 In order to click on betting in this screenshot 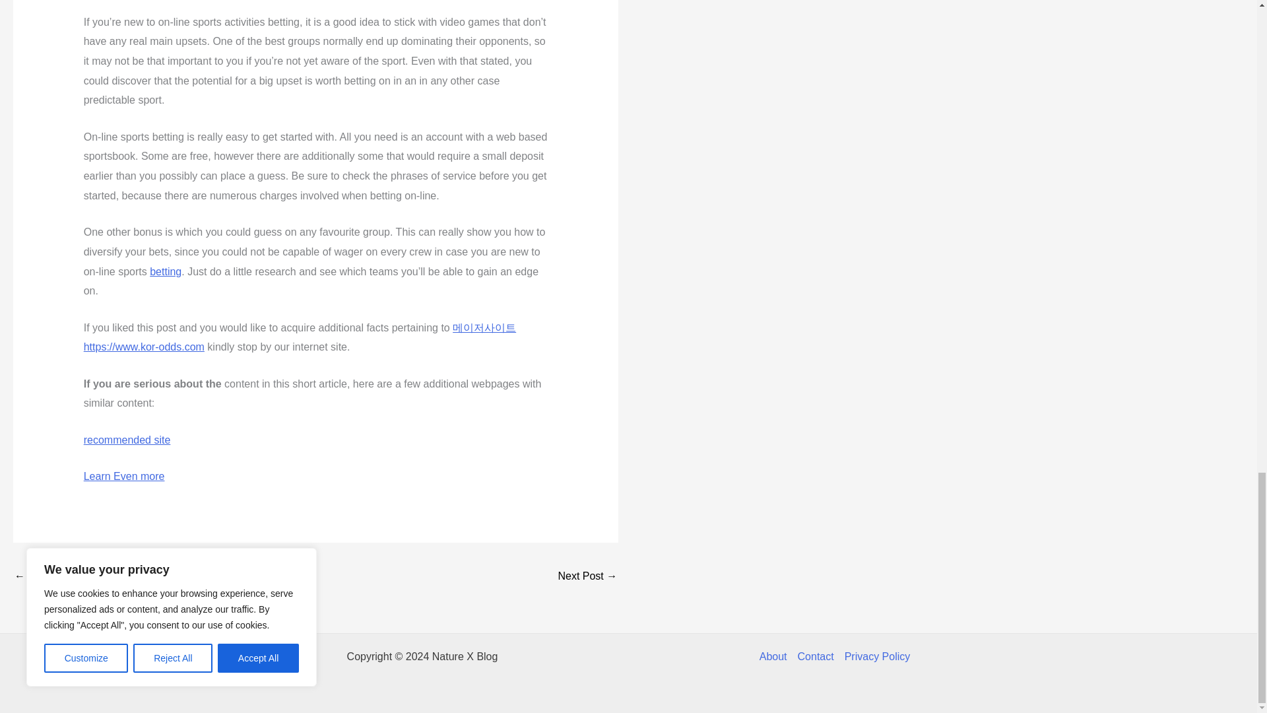, I will do `click(165, 271)`.